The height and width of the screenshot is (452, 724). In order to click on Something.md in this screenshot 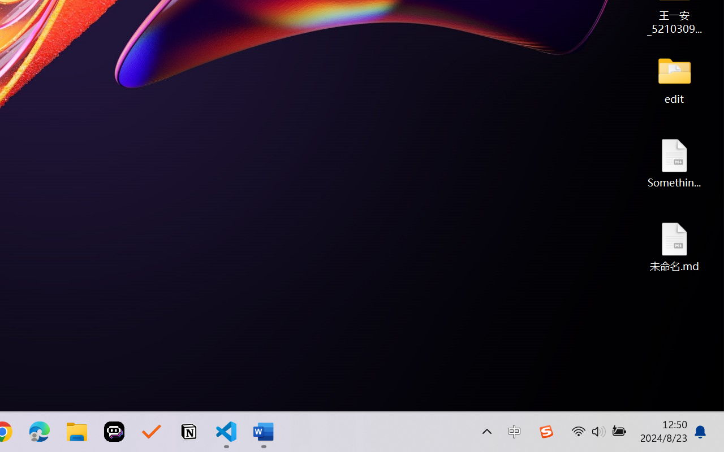, I will do `click(674, 163)`.